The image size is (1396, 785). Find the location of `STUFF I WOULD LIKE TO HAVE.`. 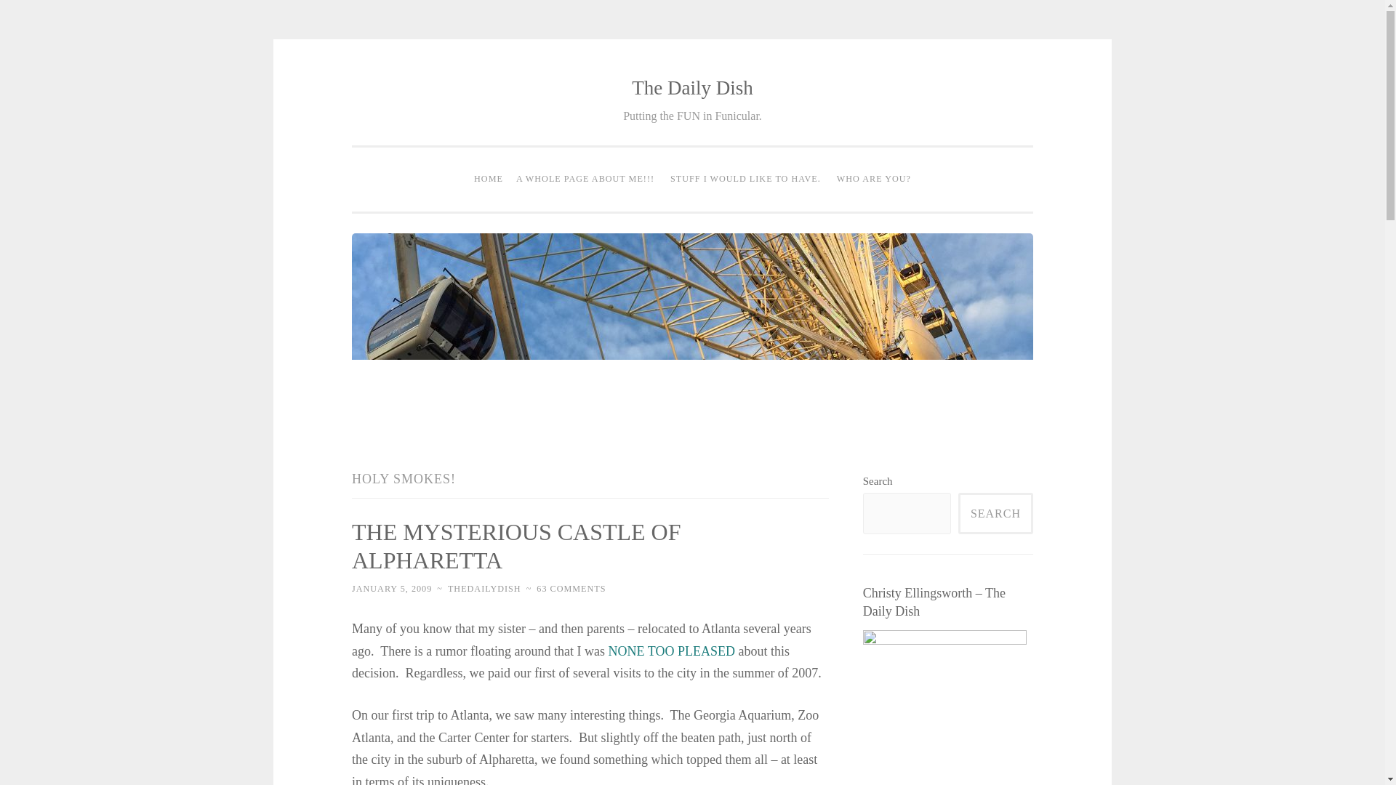

STUFF I WOULD LIKE TO HAVE. is located at coordinates (746, 179).